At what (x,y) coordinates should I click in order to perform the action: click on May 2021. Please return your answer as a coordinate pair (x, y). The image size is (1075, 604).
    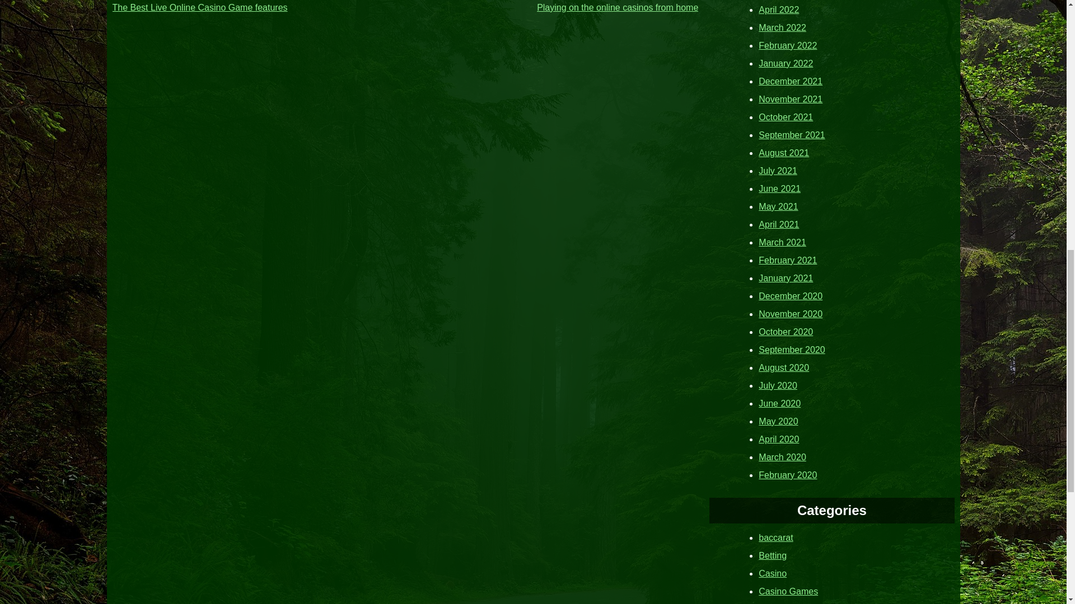
    Looking at the image, I should click on (778, 206).